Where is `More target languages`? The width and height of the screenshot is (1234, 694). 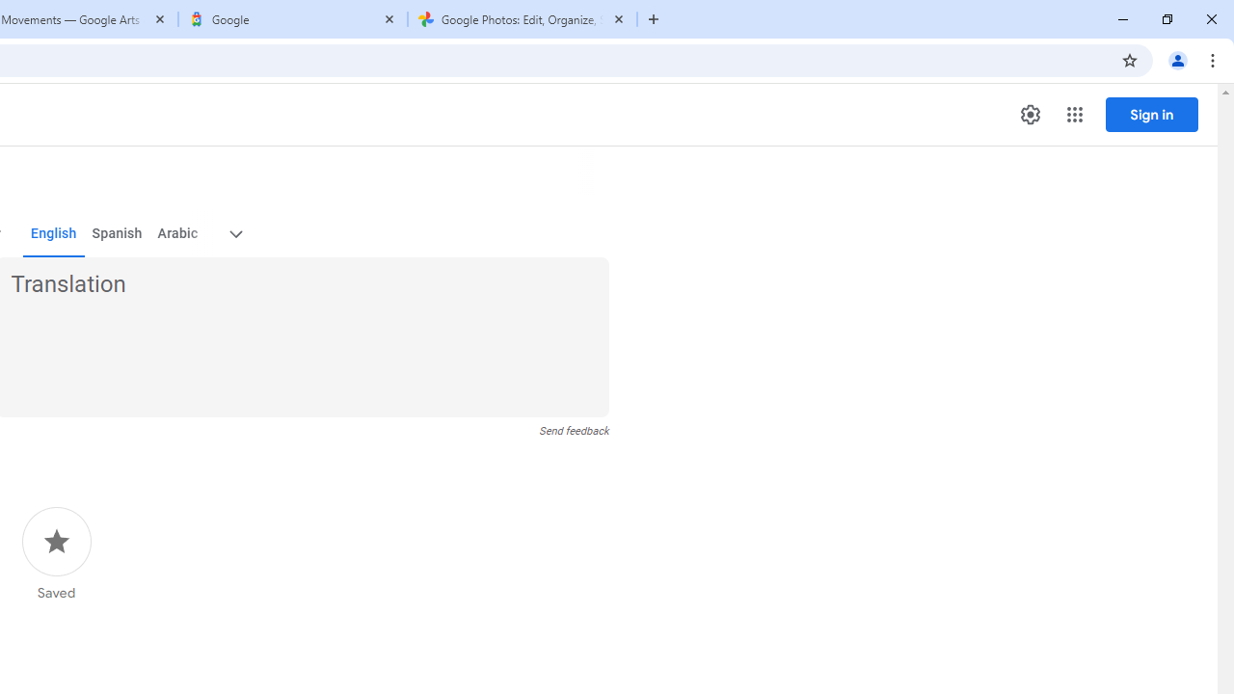
More target languages is located at coordinates (235, 233).